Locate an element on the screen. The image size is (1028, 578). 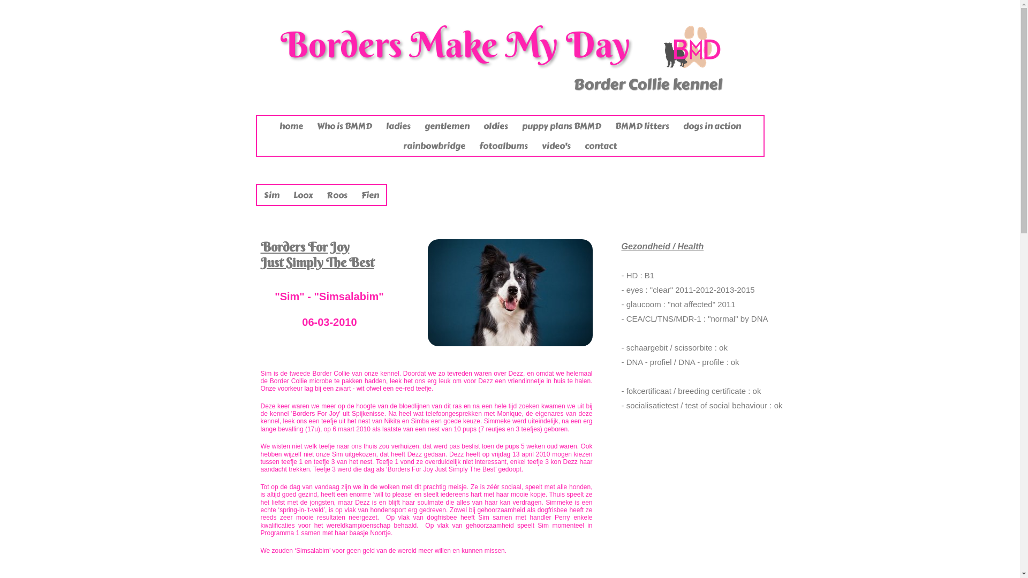
gentlemen is located at coordinates (447, 126).